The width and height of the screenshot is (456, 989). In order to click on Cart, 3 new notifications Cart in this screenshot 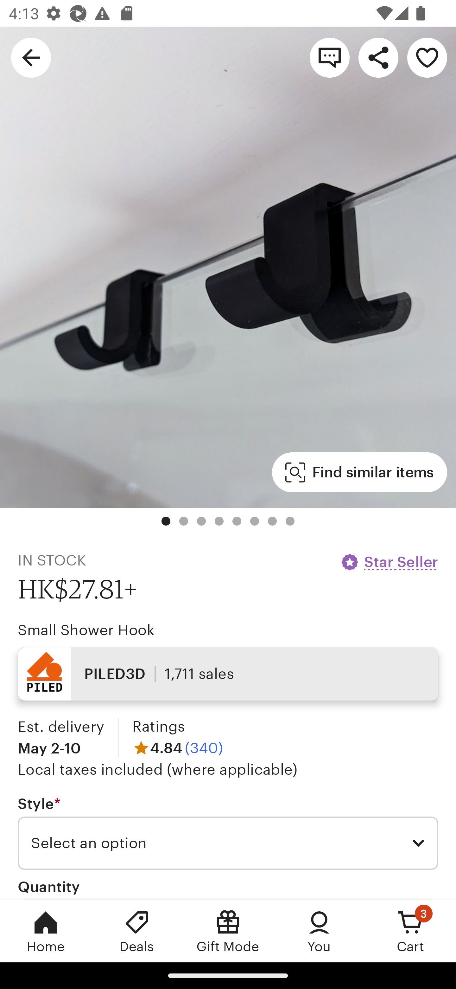, I will do `click(410, 931)`.